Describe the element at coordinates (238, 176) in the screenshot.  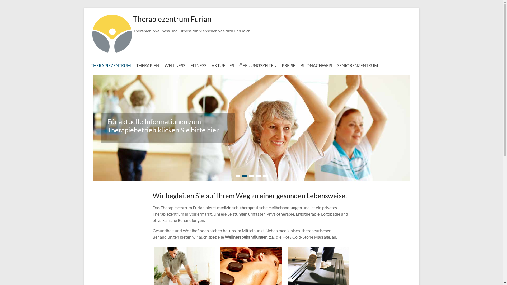
I see `1` at that location.